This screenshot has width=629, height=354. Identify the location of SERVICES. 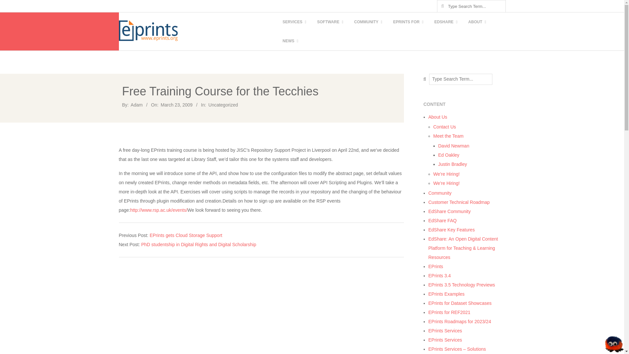
(293, 22).